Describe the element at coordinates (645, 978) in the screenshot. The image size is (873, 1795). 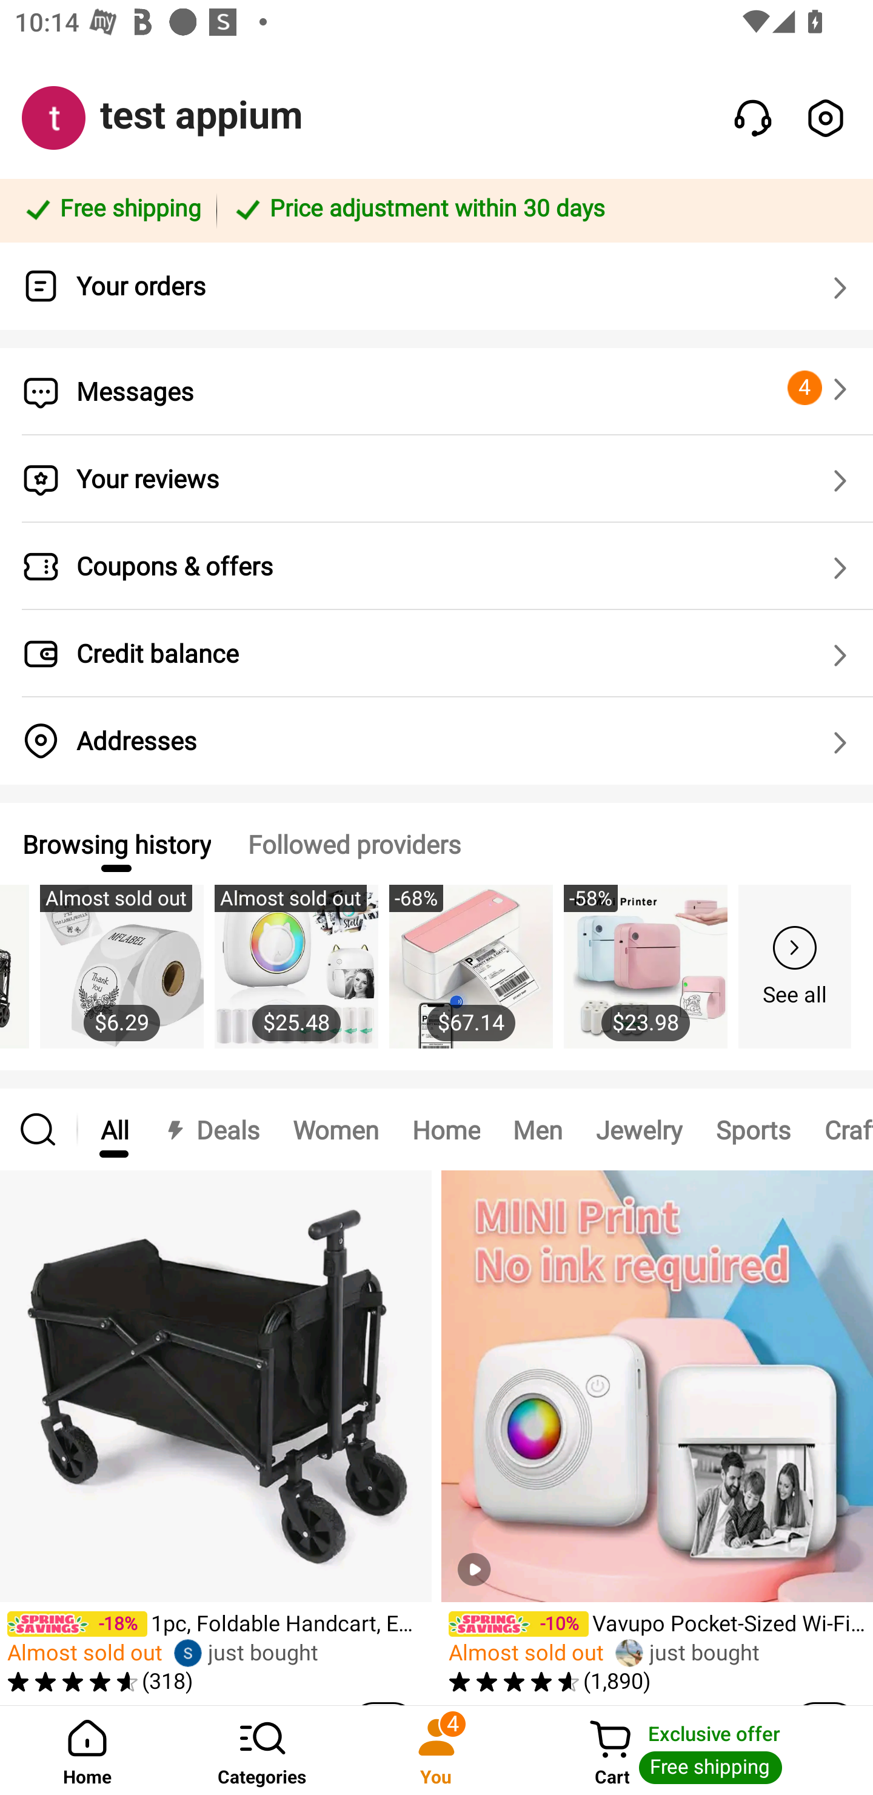
I see `-58% $23.98` at that location.